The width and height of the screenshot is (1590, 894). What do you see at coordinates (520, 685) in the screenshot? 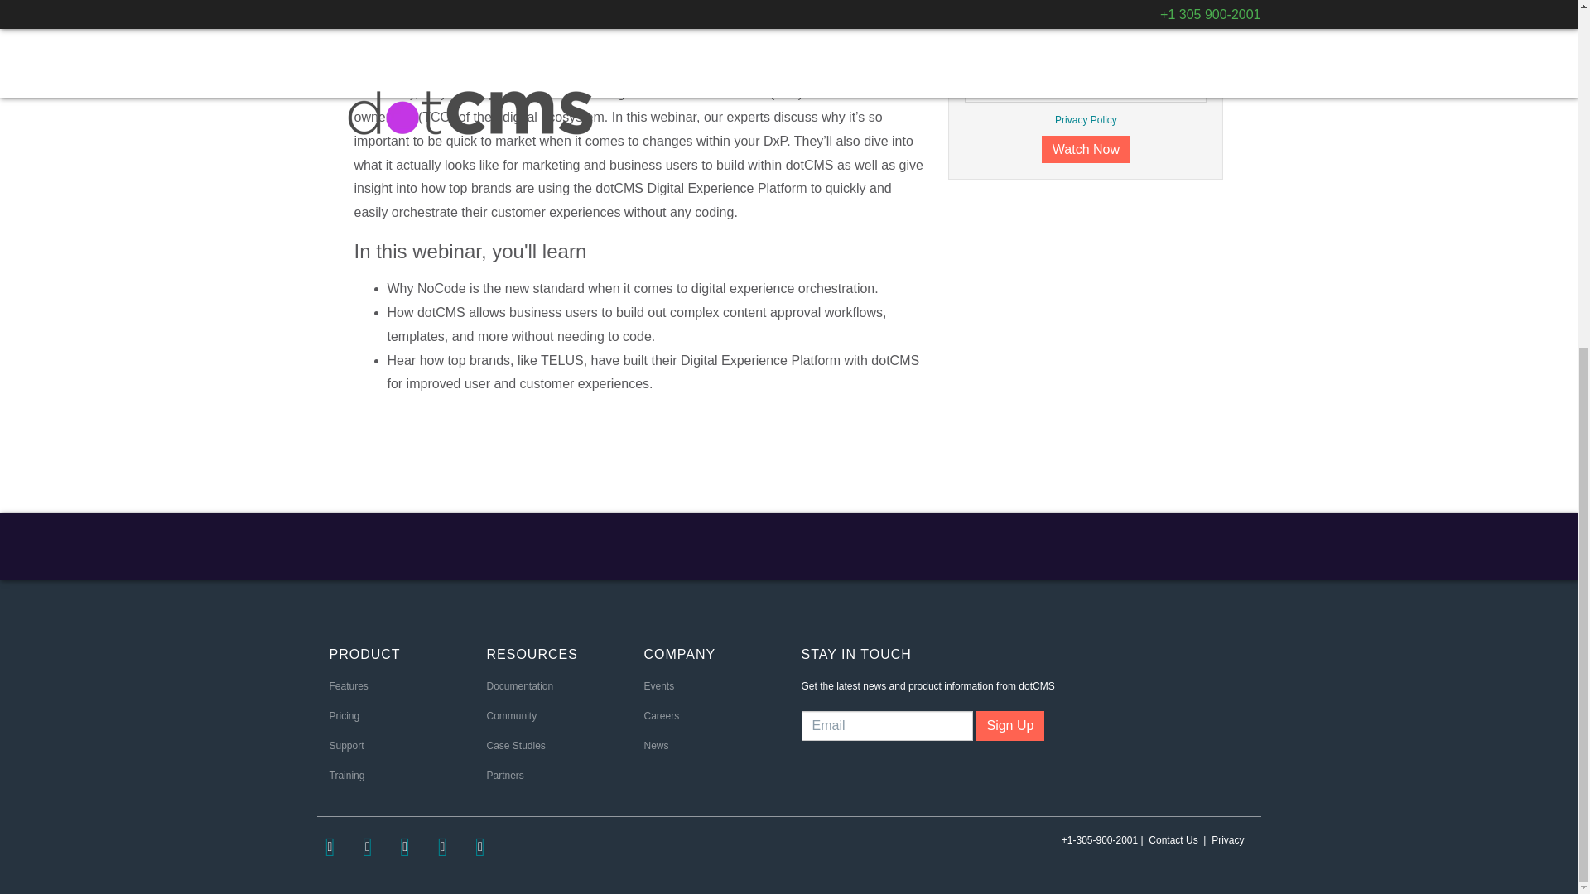
I see `Documentation` at bounding box center [520, 685].